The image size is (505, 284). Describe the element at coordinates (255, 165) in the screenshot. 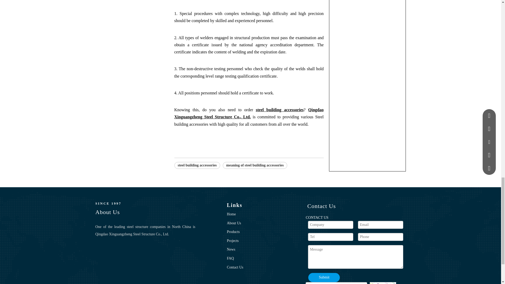

I see `meaning of steel building accessories` at that location.